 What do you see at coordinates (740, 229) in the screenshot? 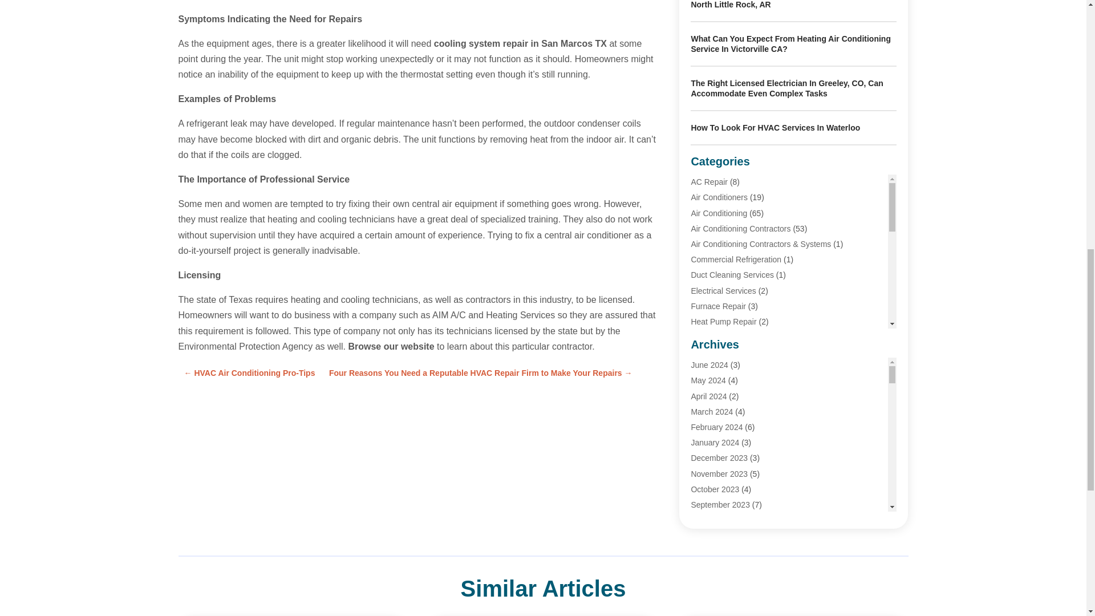
I see `Air Conditioning Contractors` at bounding box center [740, 229].